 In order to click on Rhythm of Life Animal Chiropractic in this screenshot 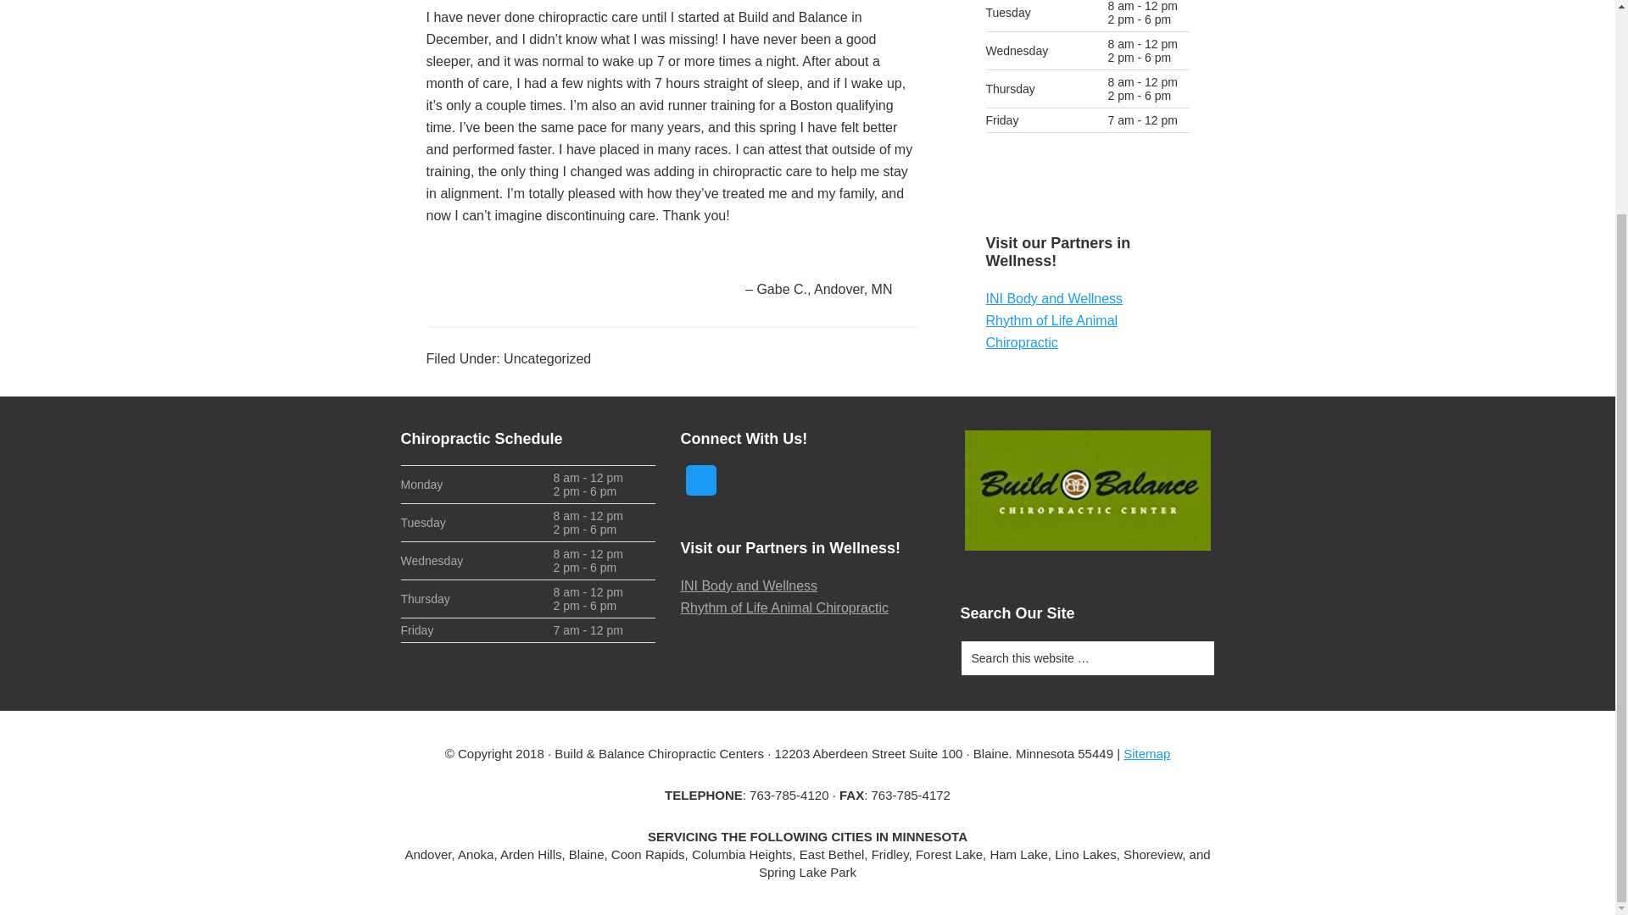, I will do `click(783, 607)`.